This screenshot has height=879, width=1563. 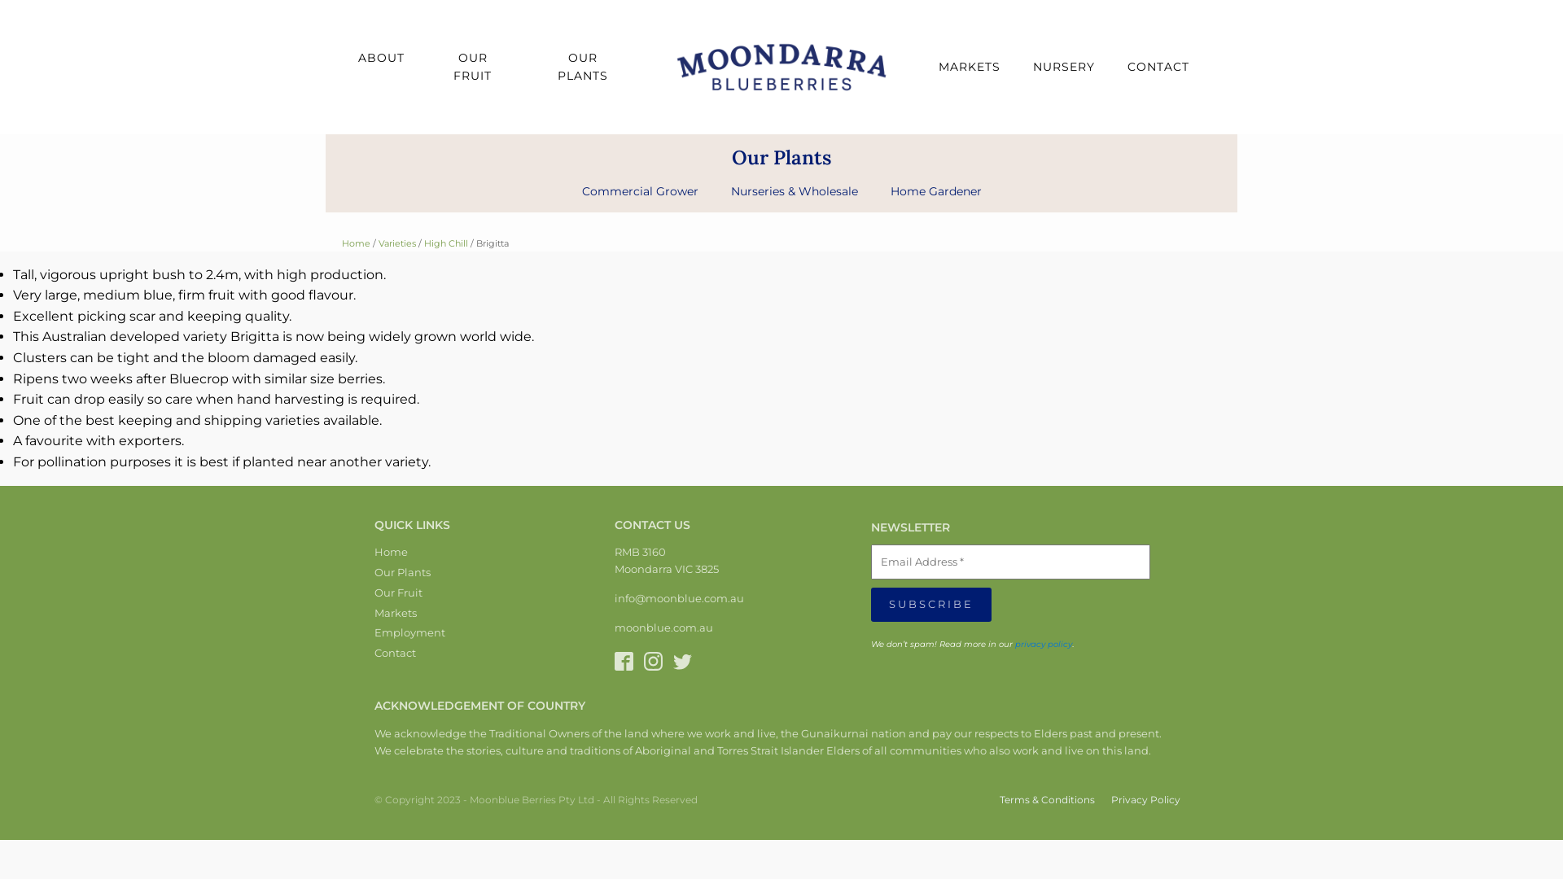 What do you see at coordinates (1138, 799) in the screenshot?
I see `Privacy Policy` at bounding box center [1138, 799].